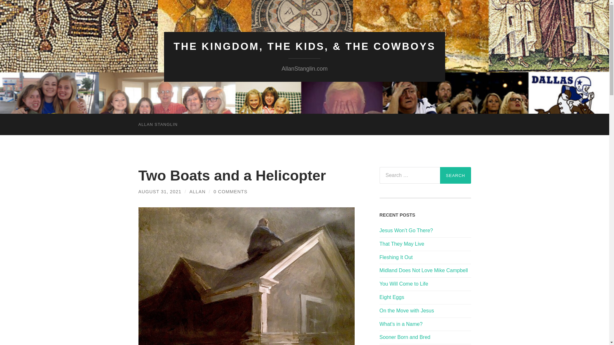  I want to click on AUGUST 31, 2021, so click(160, 192).